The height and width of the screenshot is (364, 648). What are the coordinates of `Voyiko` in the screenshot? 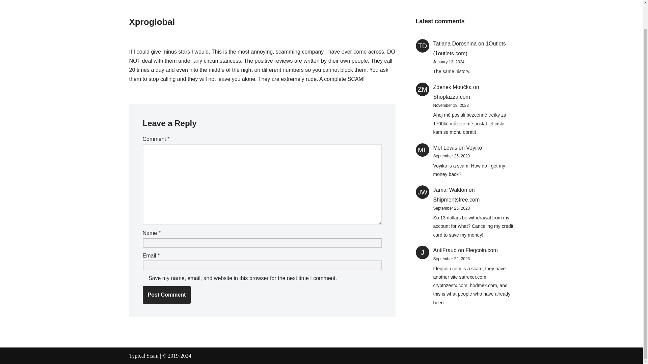 It's located at (474, 148).